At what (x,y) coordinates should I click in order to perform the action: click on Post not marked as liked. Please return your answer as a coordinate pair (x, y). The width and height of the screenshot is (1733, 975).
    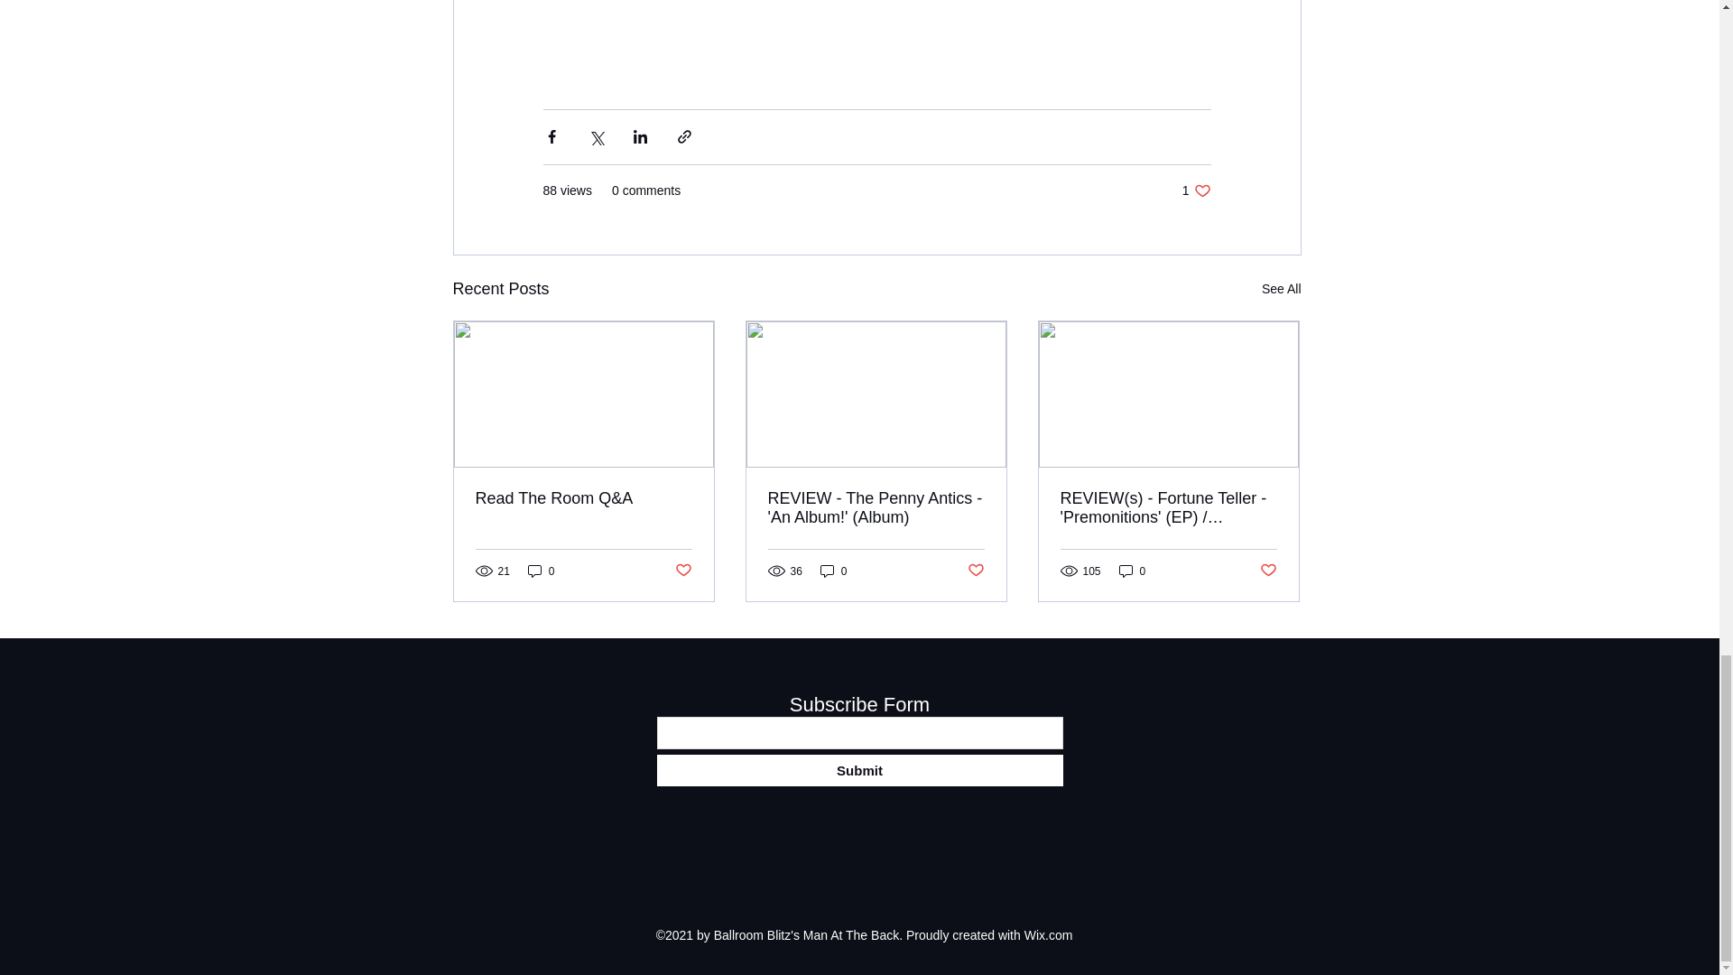
    Looking at the image, I should click on (975, 571).